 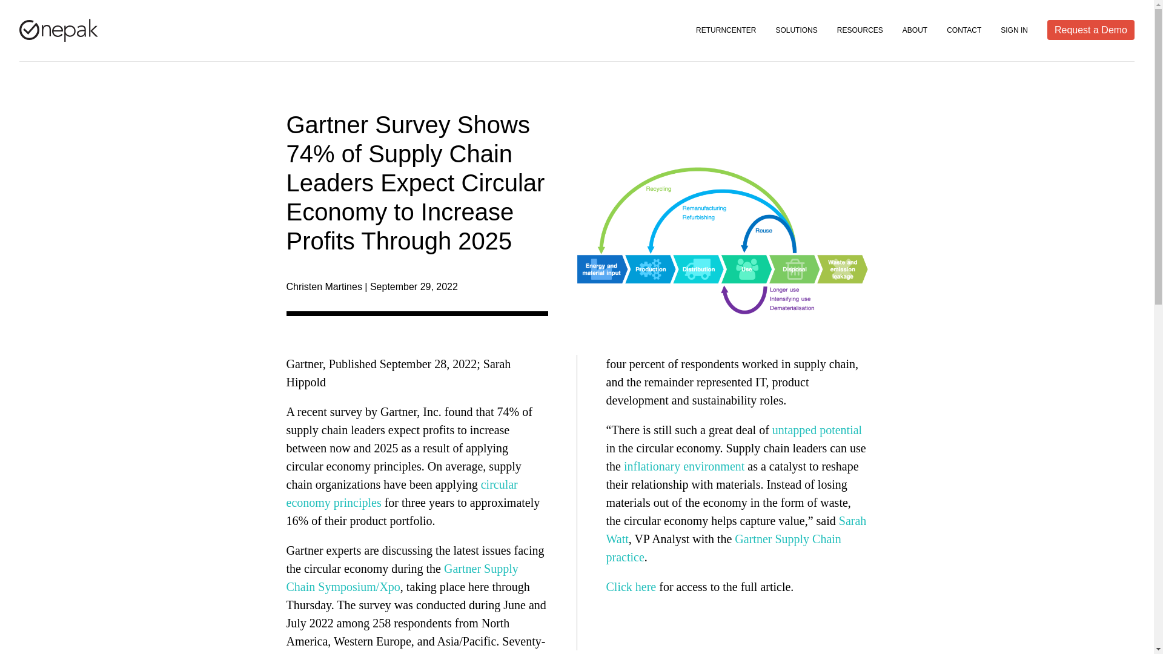 What do you see at coordinates (817, 430) in the screenshot?
I see `untapped potential` at bounding box center [817, 430].